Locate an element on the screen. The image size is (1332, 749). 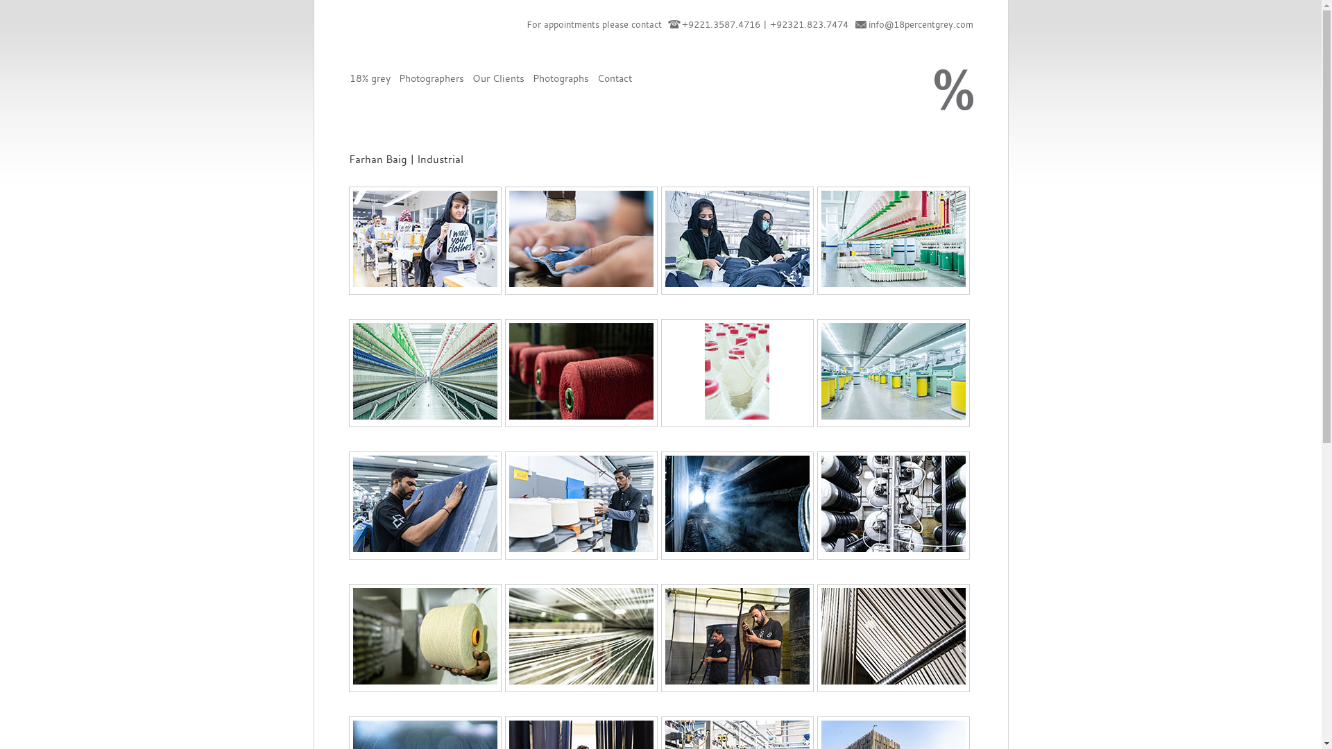
Industrial is located at coordinates (894, 283).